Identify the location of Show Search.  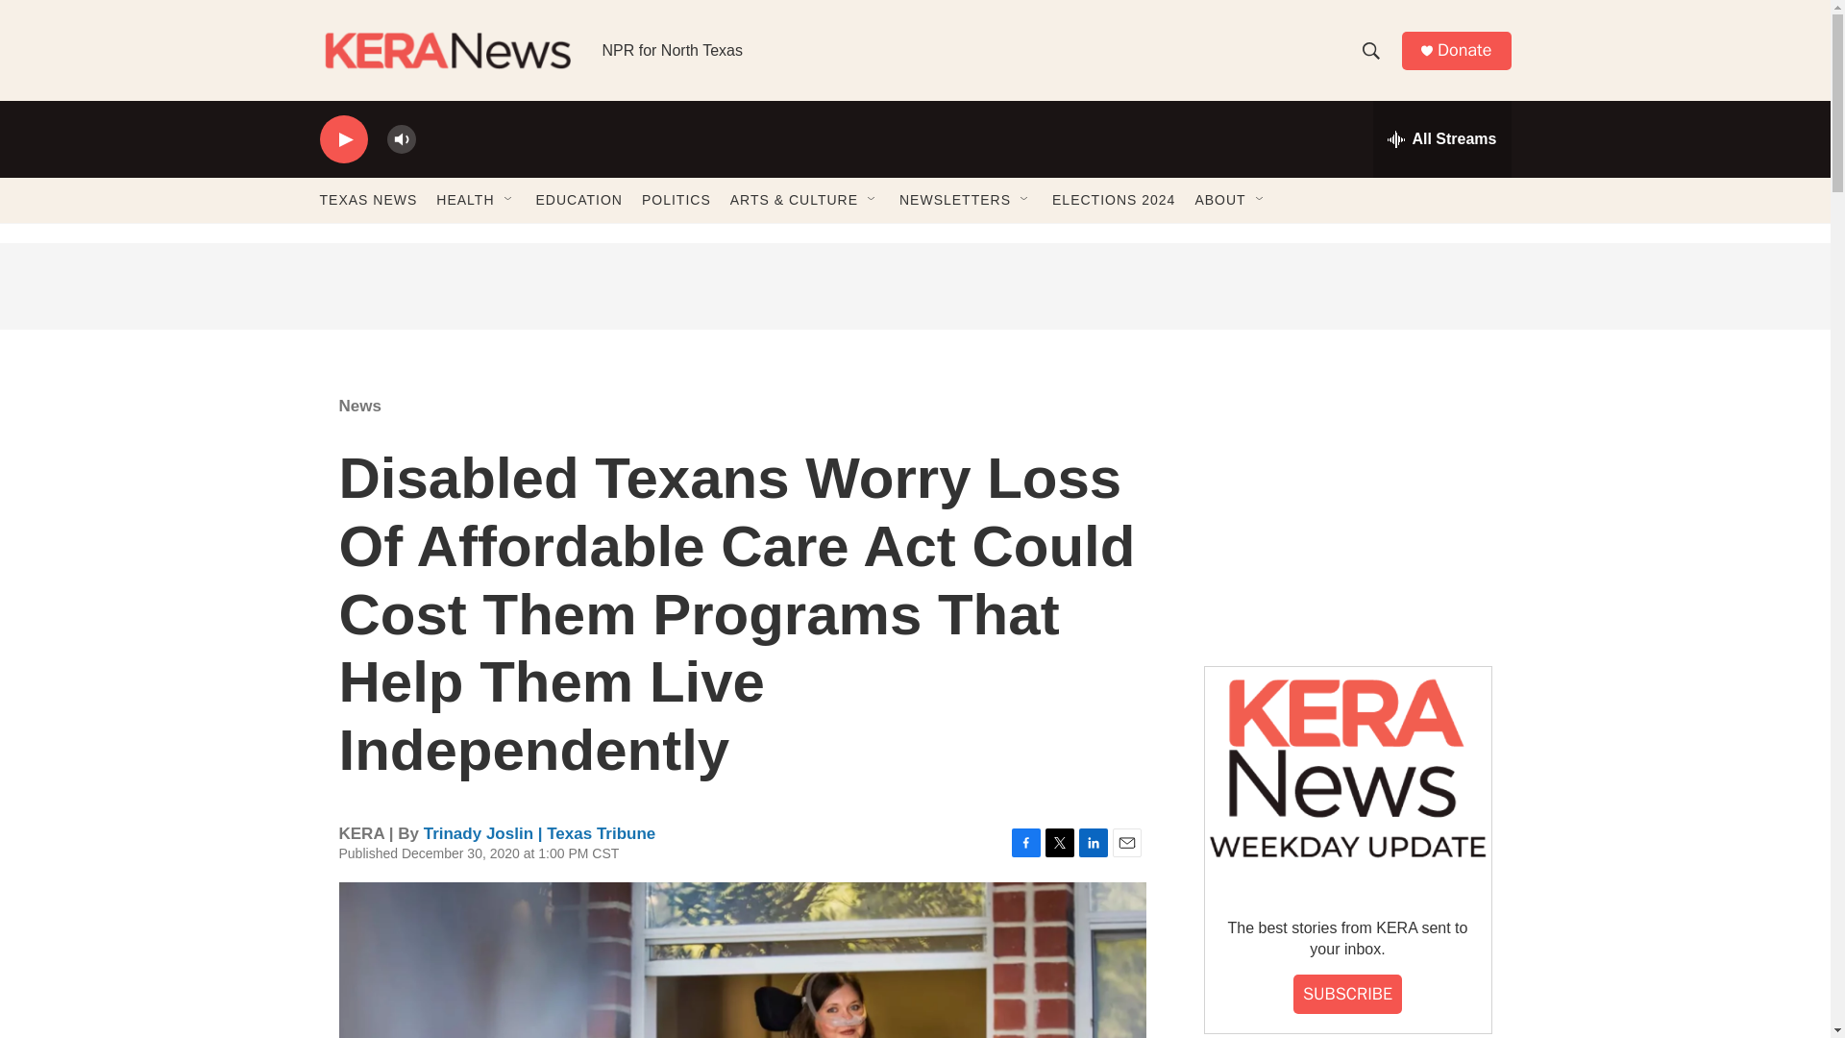
(1370, 50).